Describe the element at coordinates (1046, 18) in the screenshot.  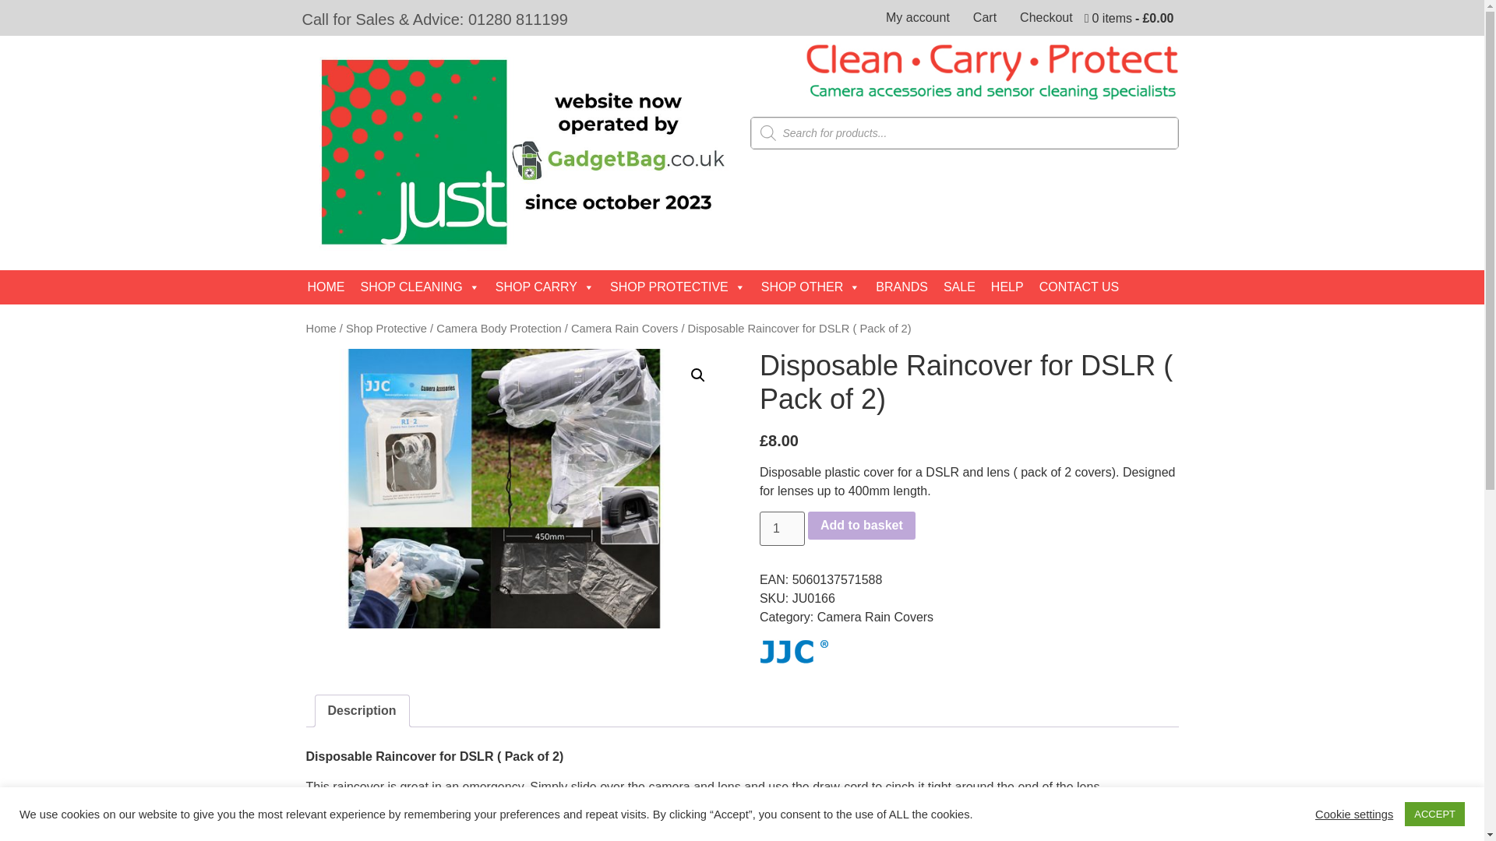
I see `Checkout` at that location.